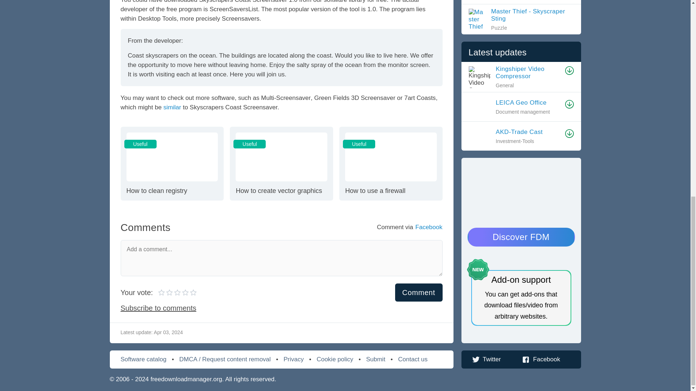 Image resolution: width=696 pixels, height=391 pixels. Describe the element at coordinates (177, 293) in the screenshot. I see `5` at that location.